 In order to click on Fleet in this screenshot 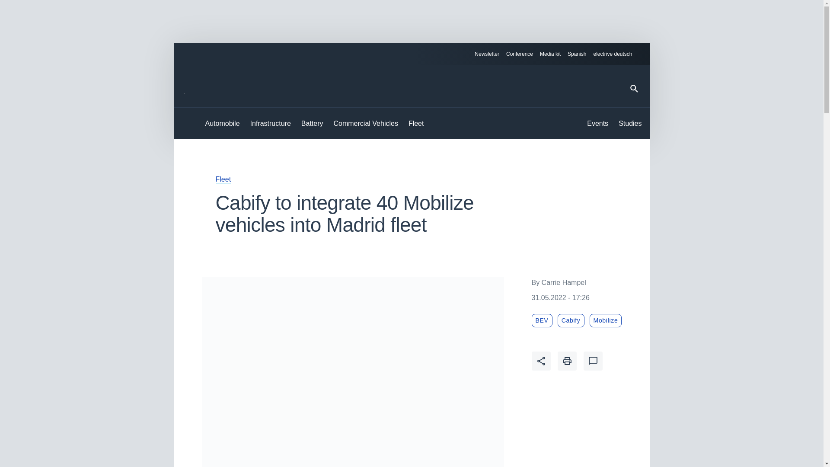, I will do `click(223, 179)`.